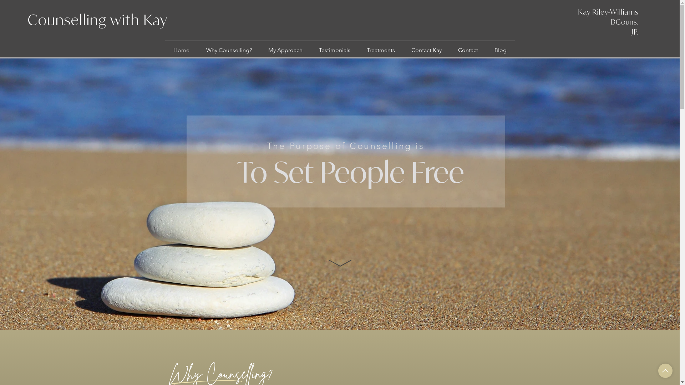 Image resolution: width=685 pixels, height=385 pixels. I want to click on Why Counselling?, so click(229, 50).